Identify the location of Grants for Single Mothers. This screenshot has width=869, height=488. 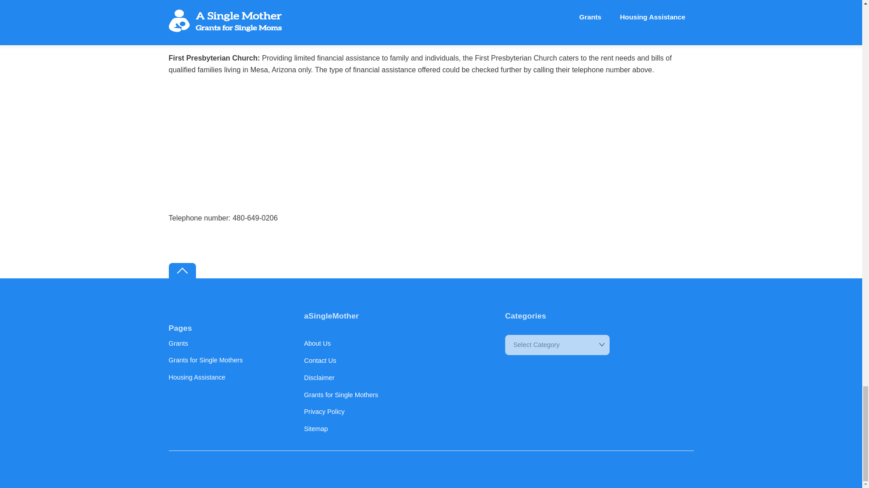
(205, 360).